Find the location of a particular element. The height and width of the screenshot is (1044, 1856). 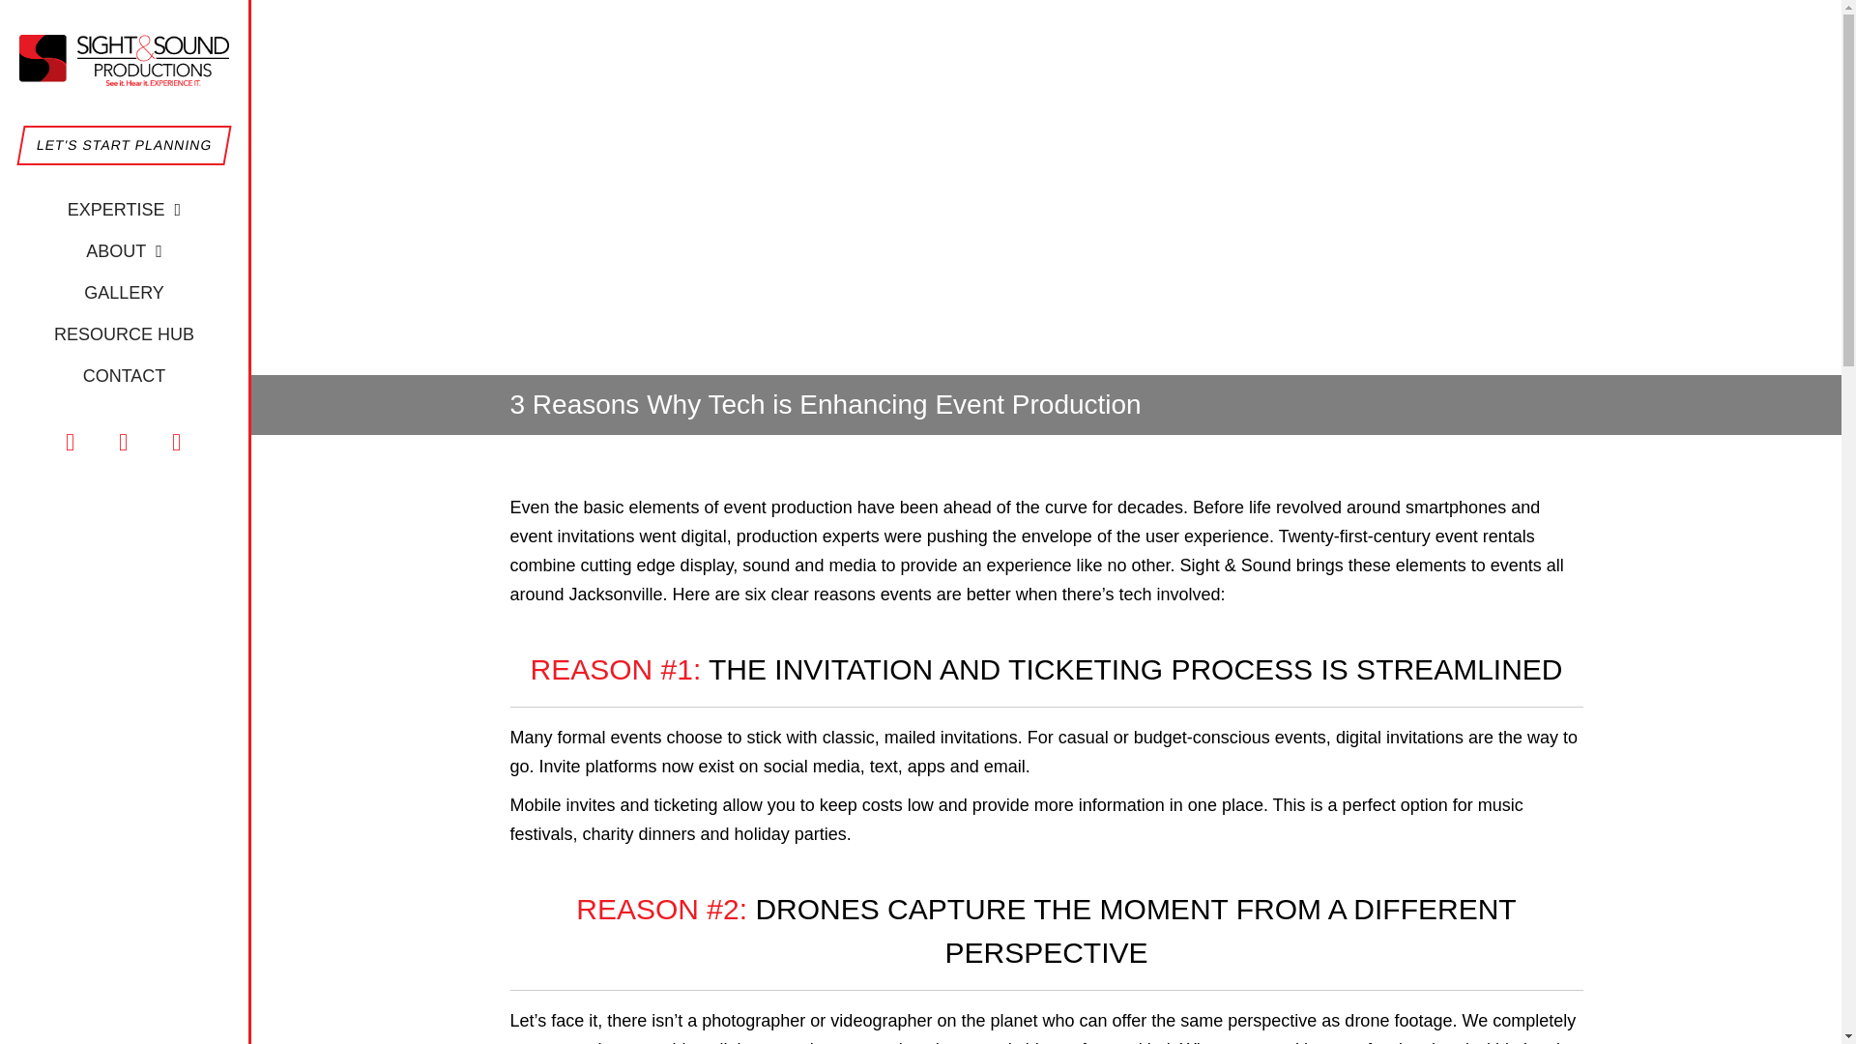

EXPERTISE is located at coordinates (124, 209).